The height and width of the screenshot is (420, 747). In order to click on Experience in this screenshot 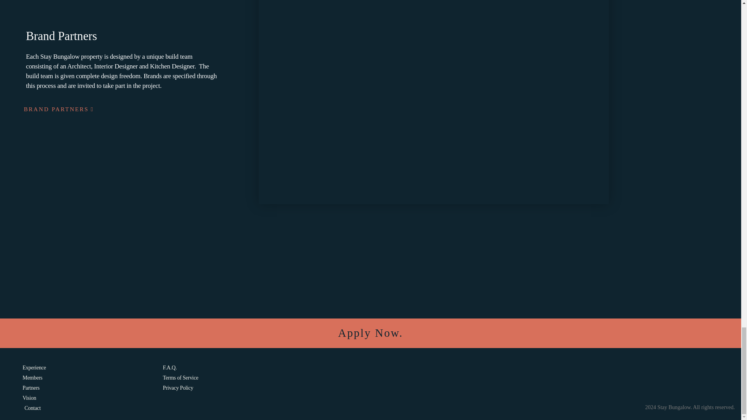, I will do `click(93, 367)`.